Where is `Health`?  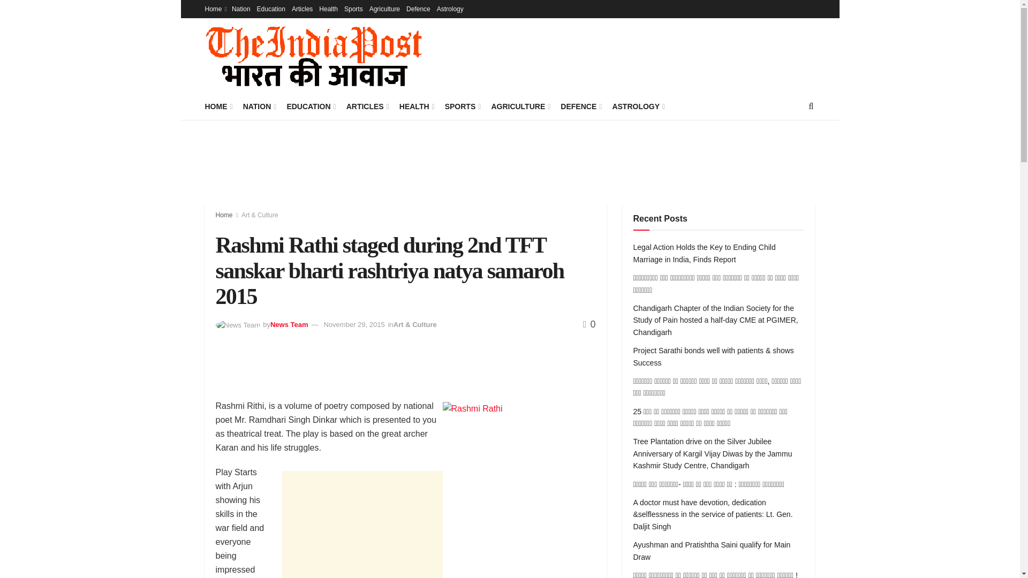
Health is located at coordinates (328, 9).